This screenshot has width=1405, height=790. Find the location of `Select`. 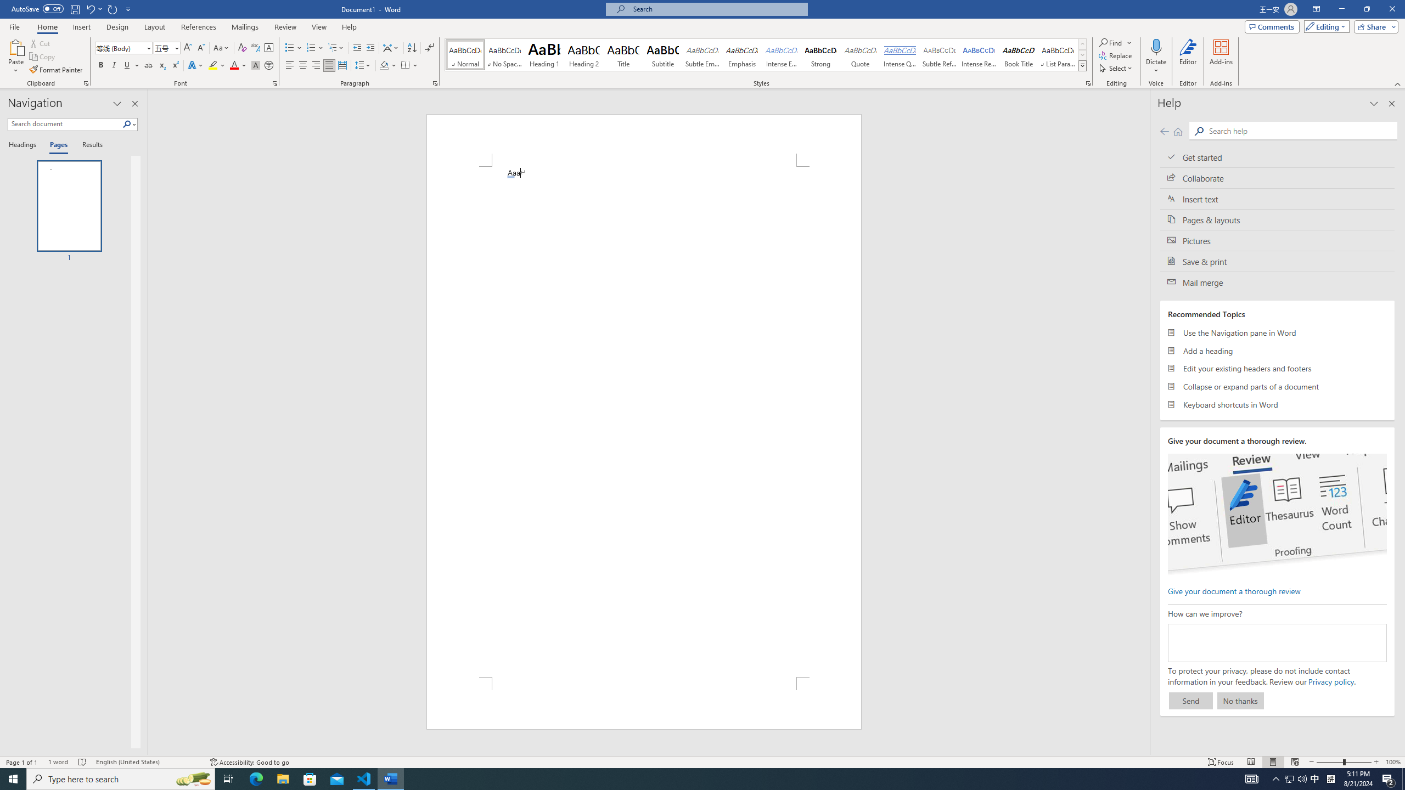

Select is located at coordinates (1117, 68).